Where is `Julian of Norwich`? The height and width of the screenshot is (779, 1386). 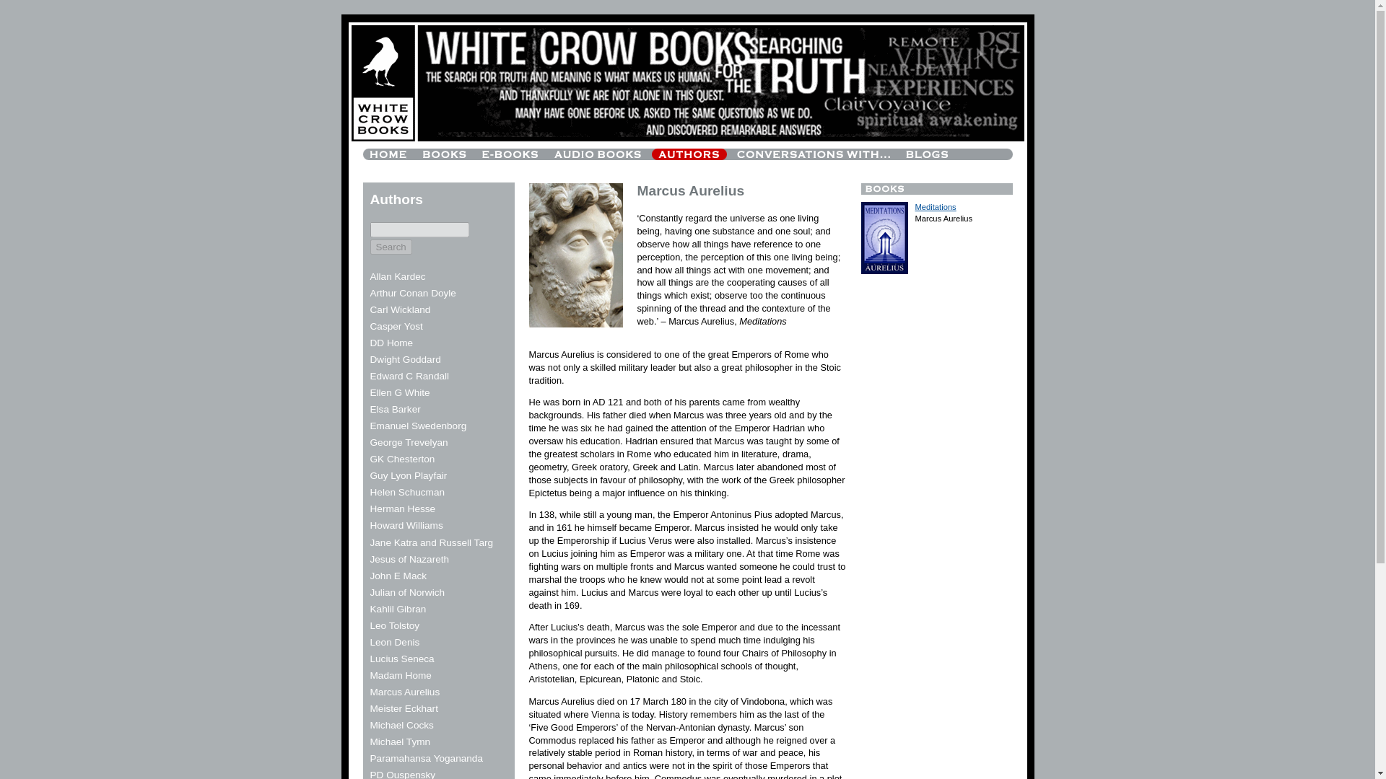 Julian of Norwich is located at coordinates (407, 593).